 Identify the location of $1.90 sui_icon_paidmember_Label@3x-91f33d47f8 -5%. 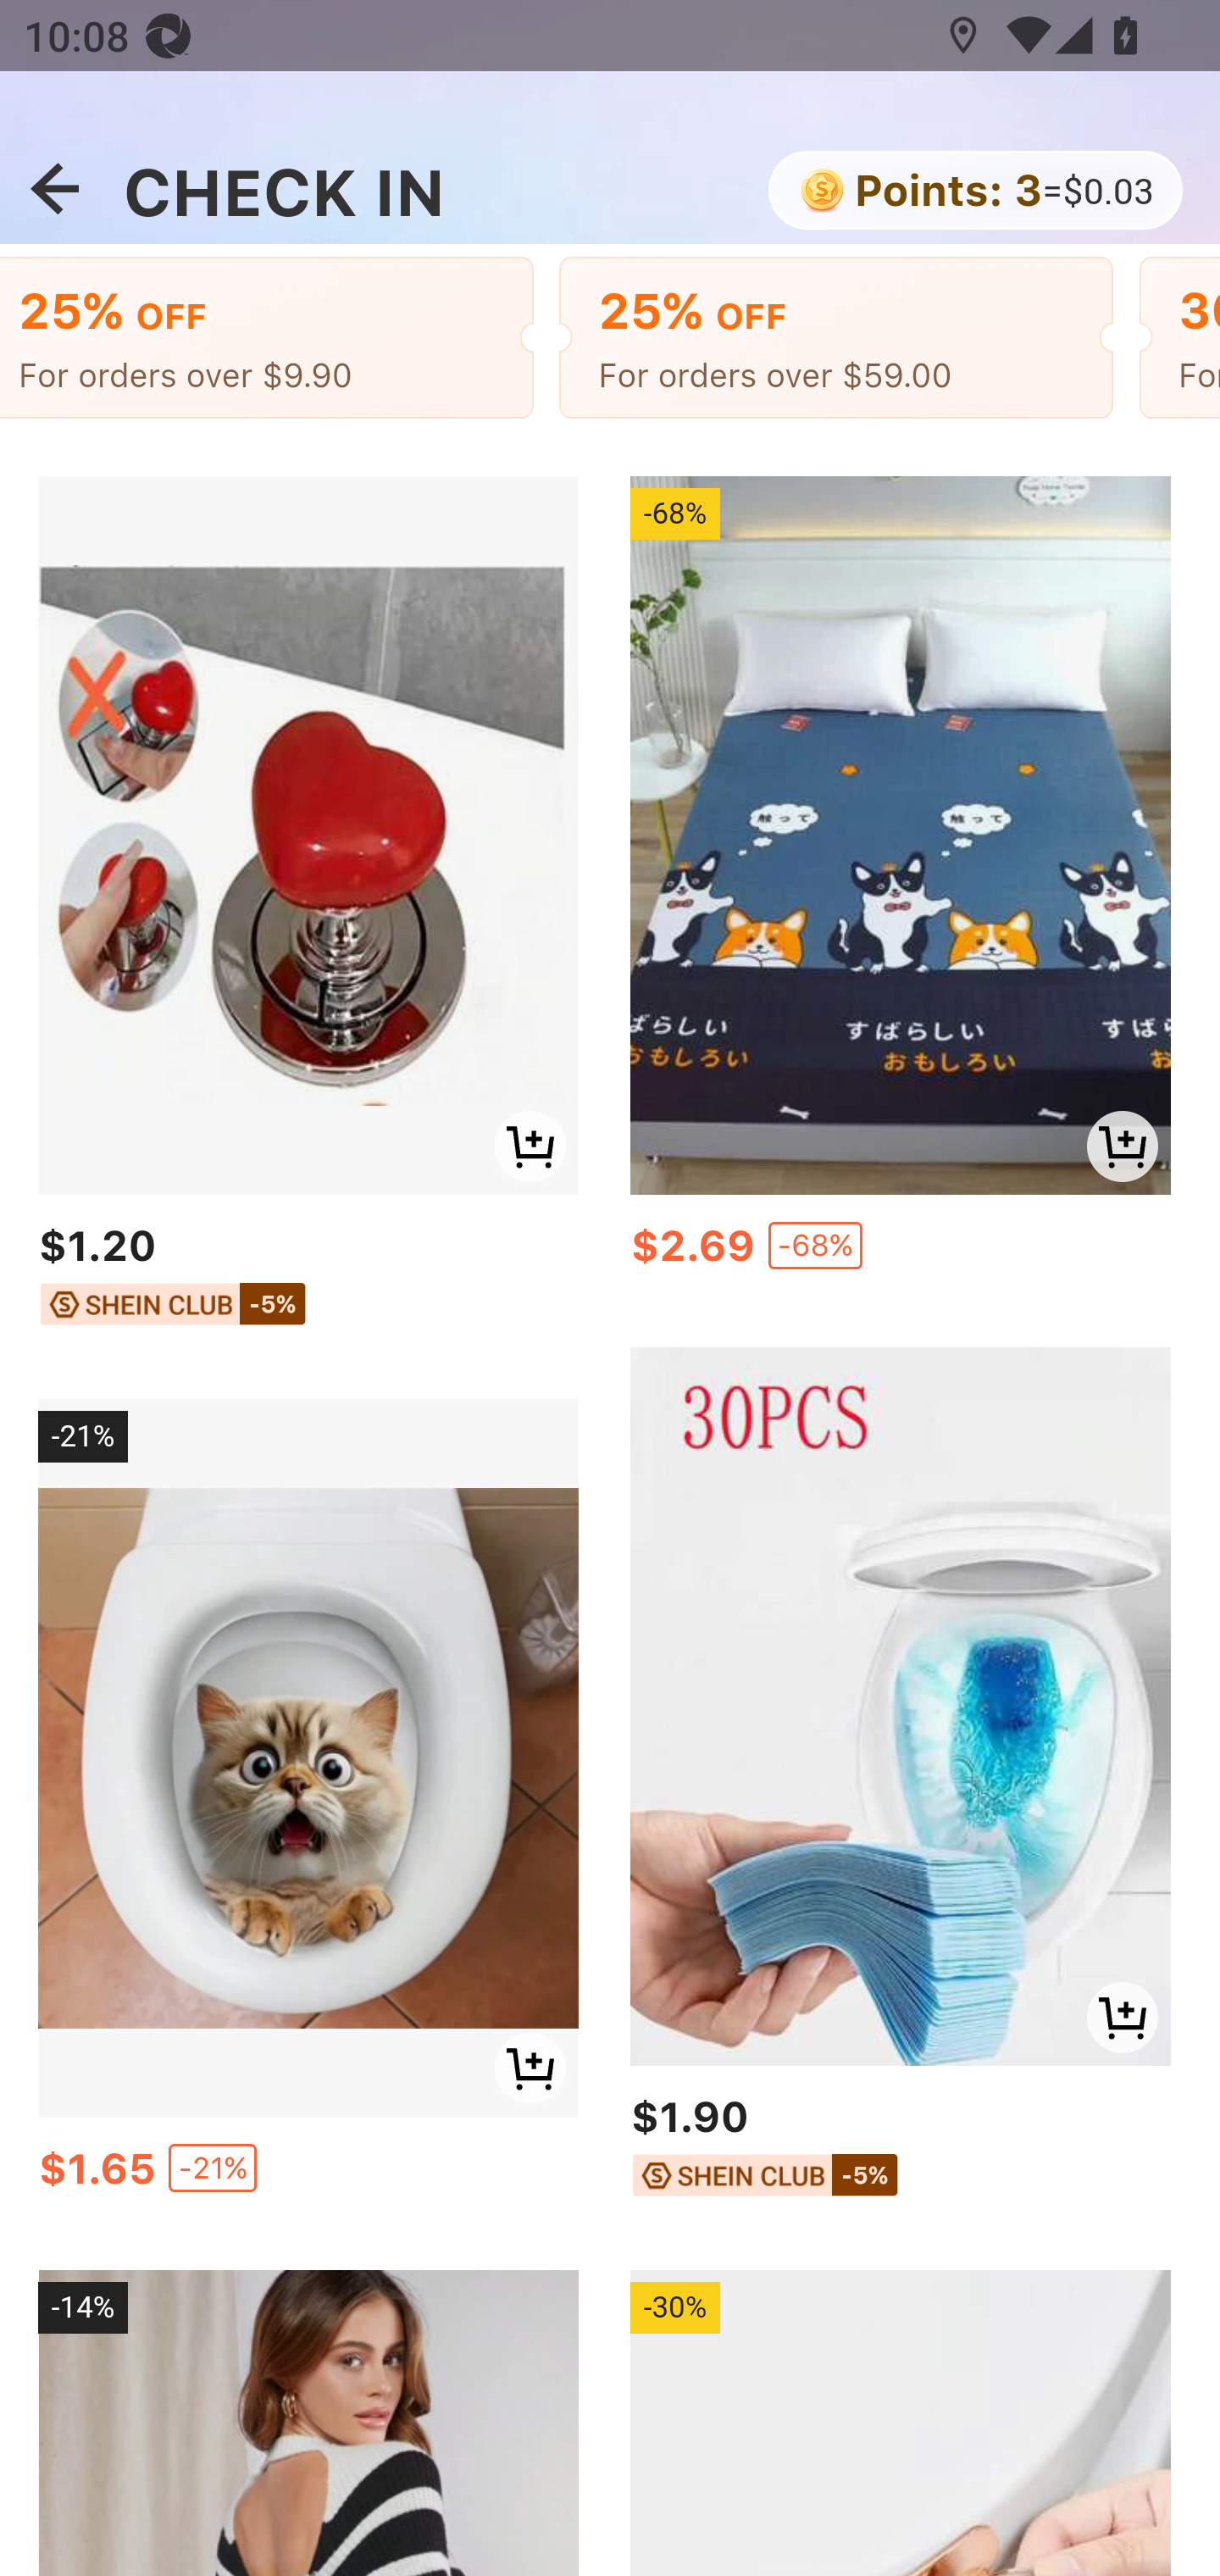
(901, 2149).